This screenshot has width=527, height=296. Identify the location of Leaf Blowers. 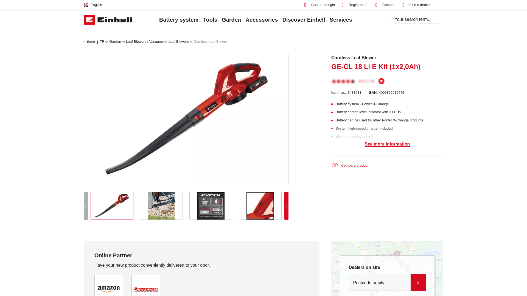
(178, 41).